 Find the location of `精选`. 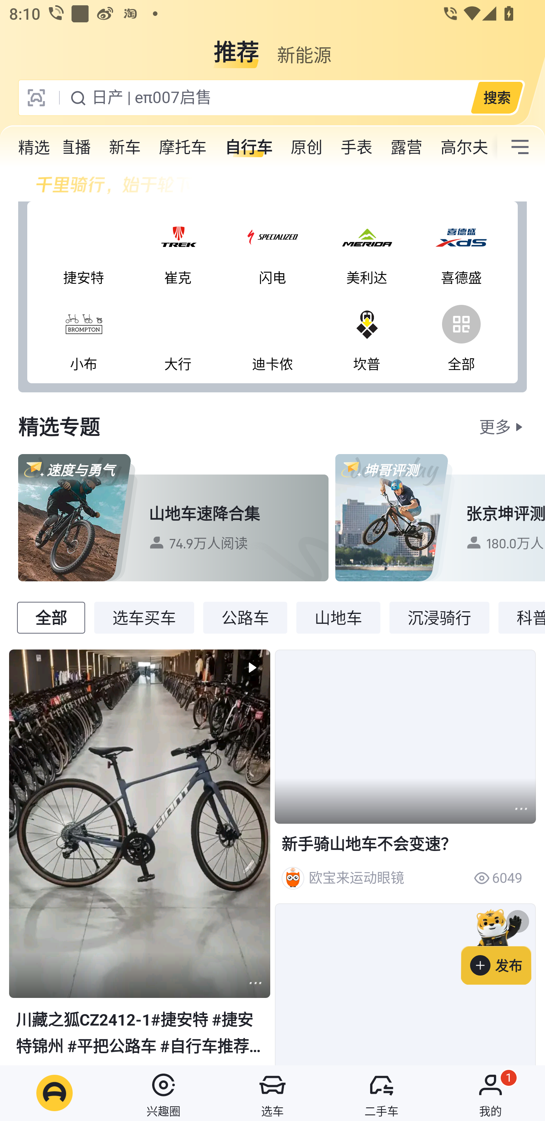

精选 is located at coordinates (34, 147).